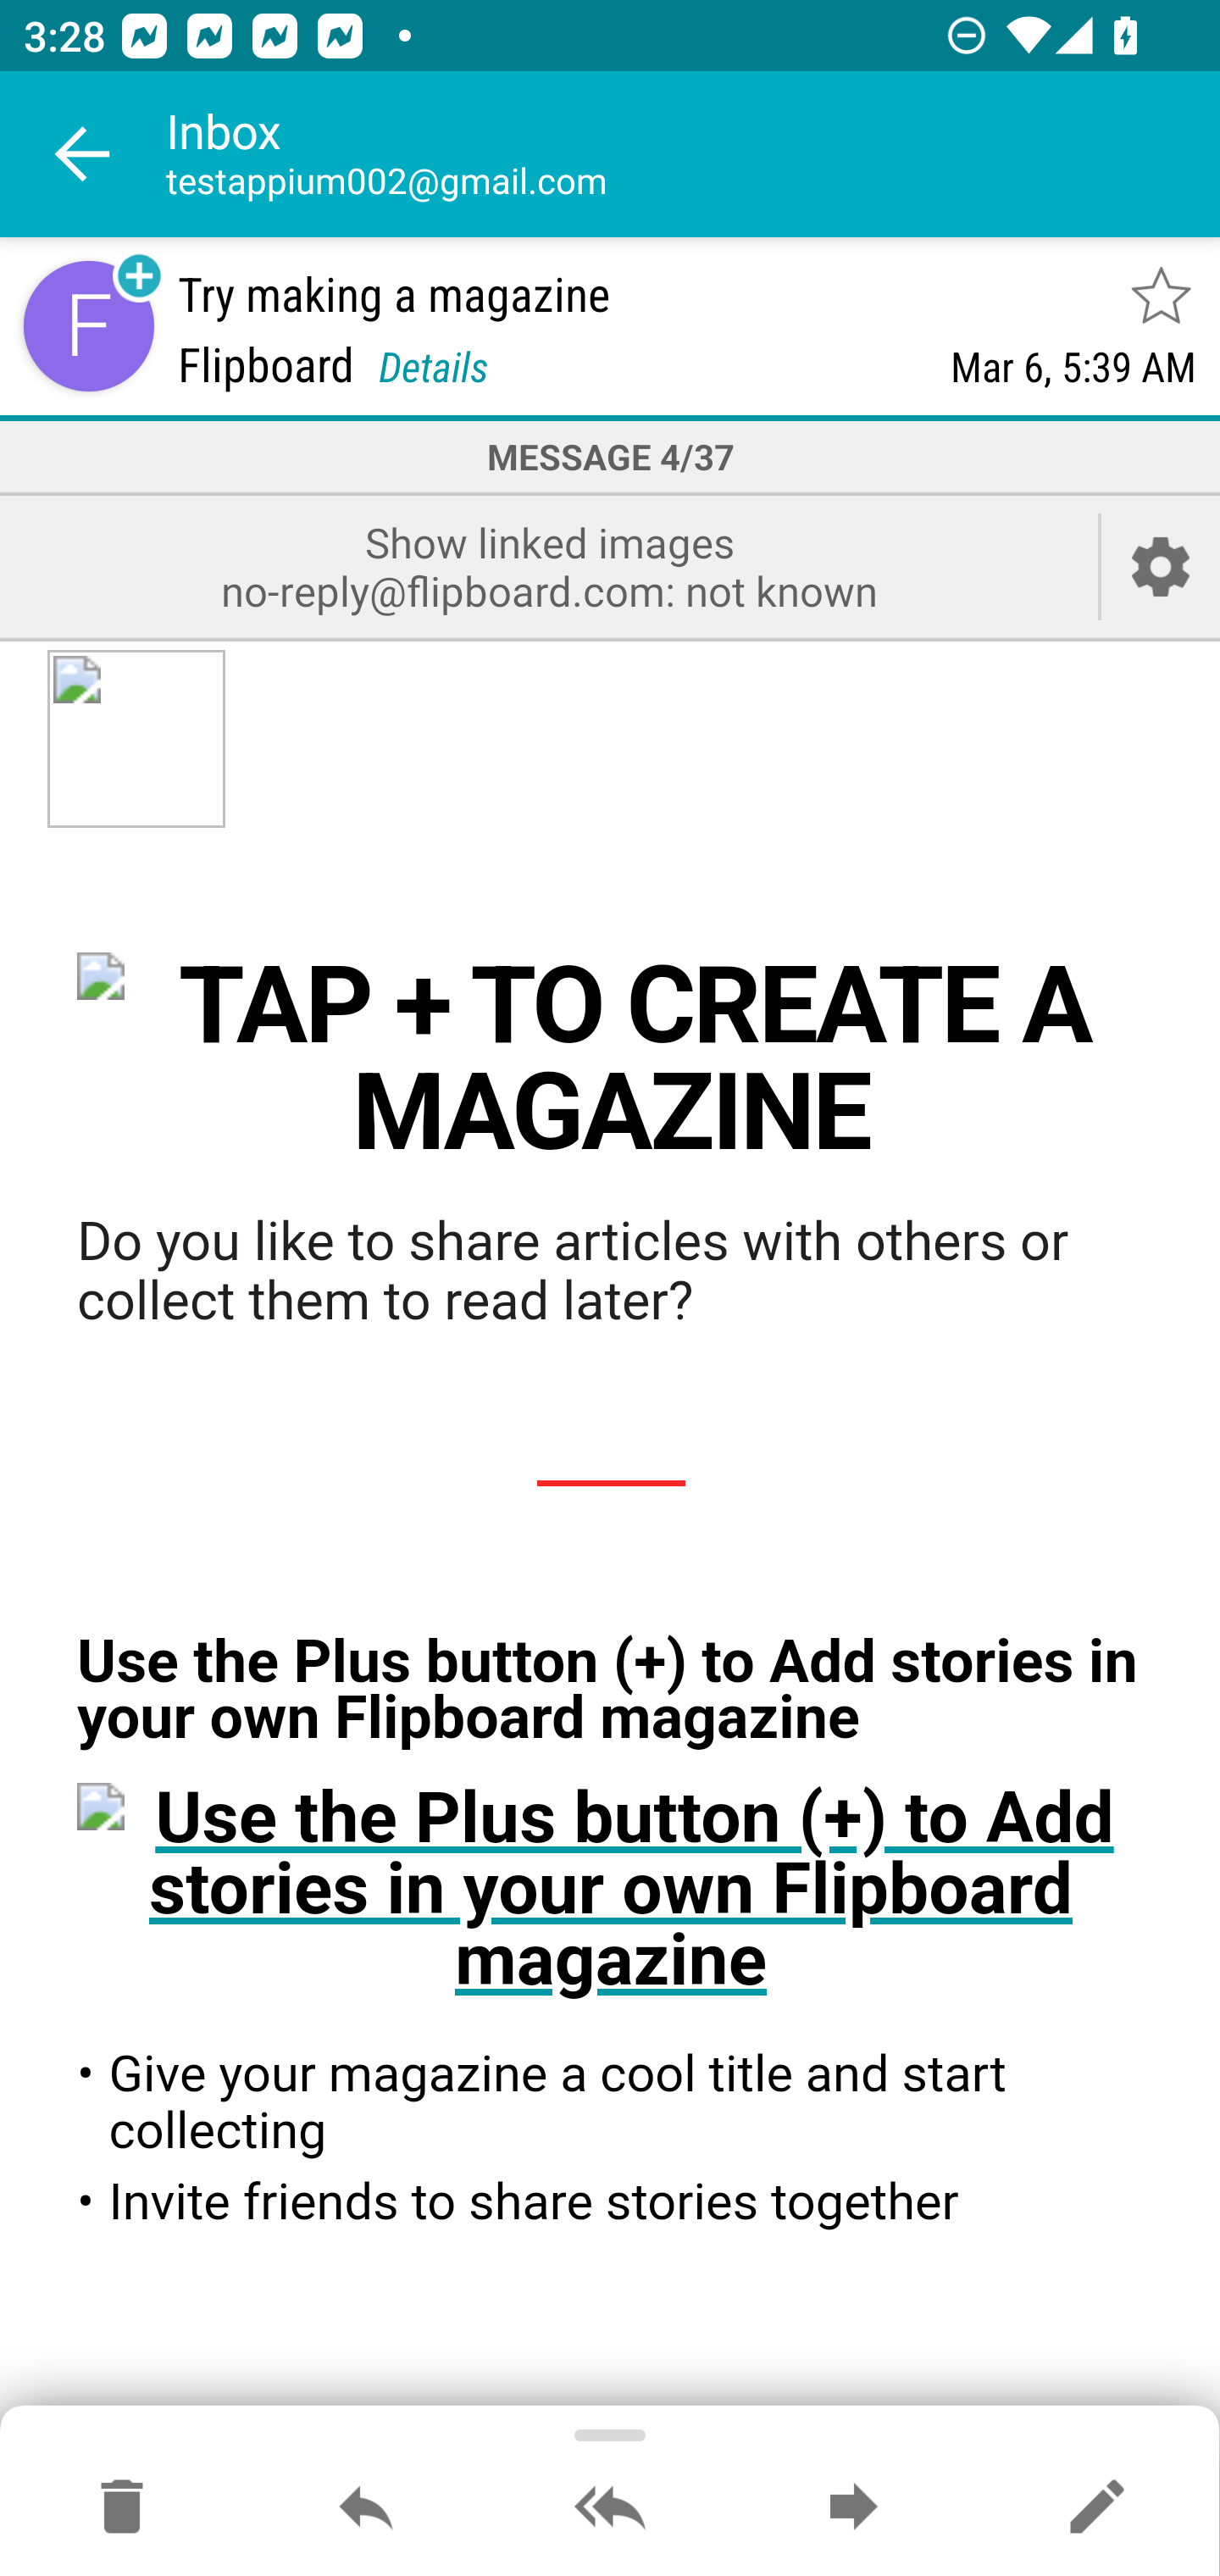 The image size is (1220, 2576). What do you see at coordinates (83, 154) in the screenshot?
I see `Navigate up` at bounding box center [83, 154].